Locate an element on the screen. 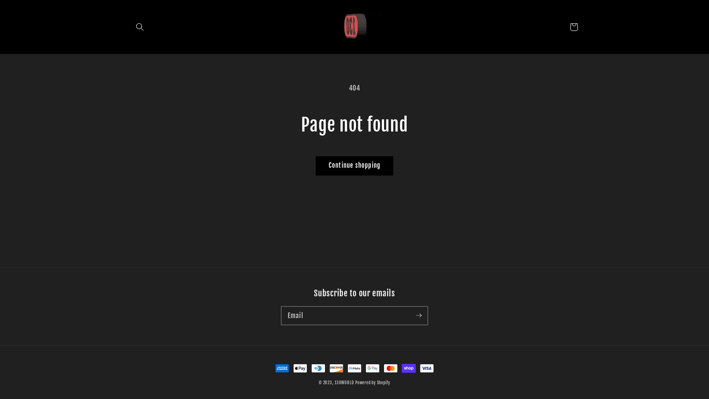 Image resolution: width=709 pixels, height=399 pixels. Cart is located at coordinates (574, 27).